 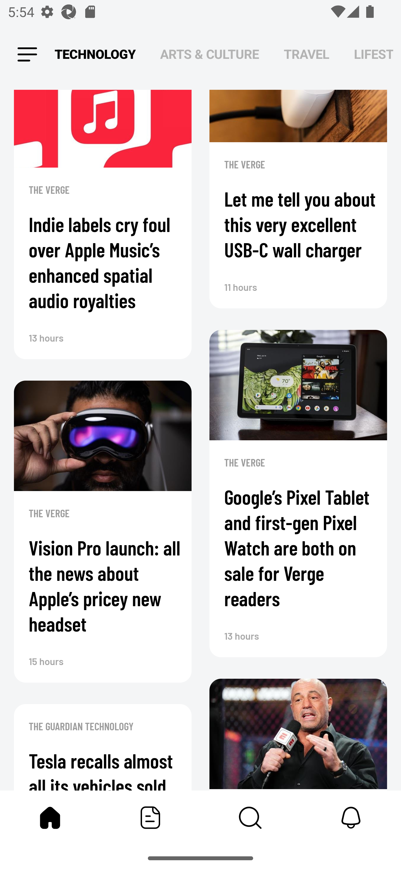 What do you see at coordinates (351, 818) in the screenshot?
I see `Notifications` at bounding box center [351, 818].